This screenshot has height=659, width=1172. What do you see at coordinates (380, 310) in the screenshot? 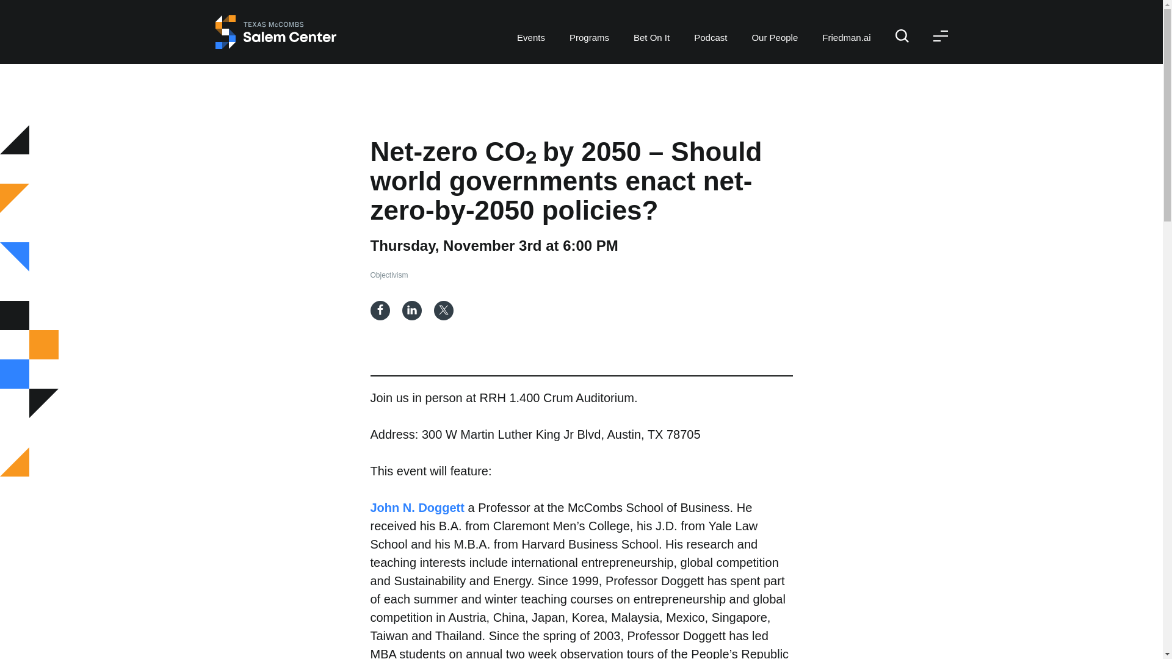
I see `Share on Facebook` at bounding box center [380, 310].